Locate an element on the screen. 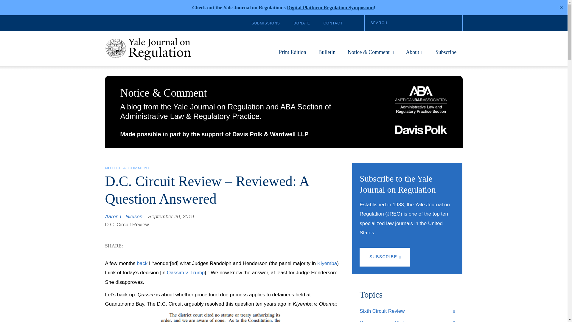 This screenshot has height=322, width=572. Search is located at coordinates (414, 23).